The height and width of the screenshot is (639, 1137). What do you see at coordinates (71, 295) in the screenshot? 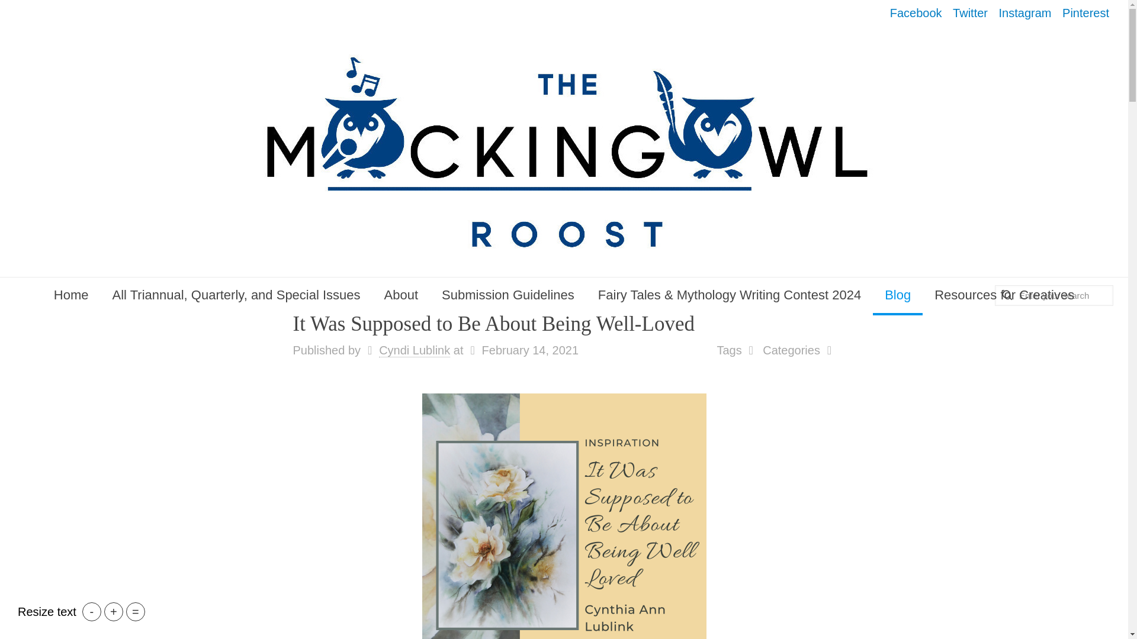
I see `Home` at bounding box center [71, 295].